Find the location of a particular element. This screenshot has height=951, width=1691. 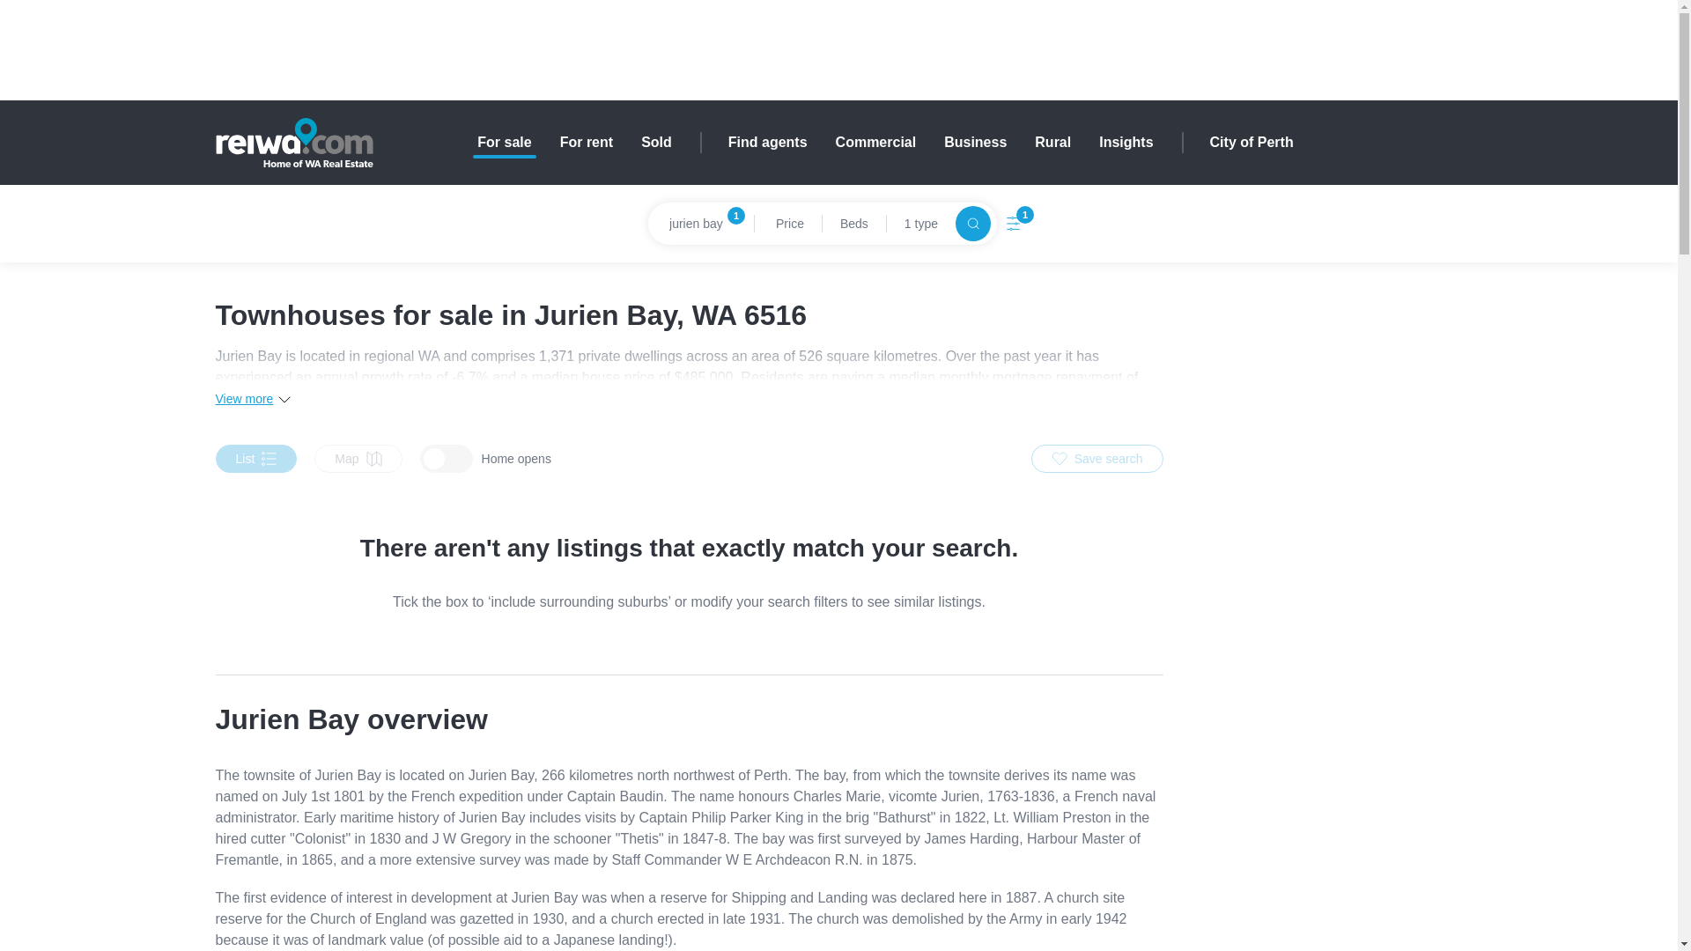

For rent is located at coordinates (586, 143).